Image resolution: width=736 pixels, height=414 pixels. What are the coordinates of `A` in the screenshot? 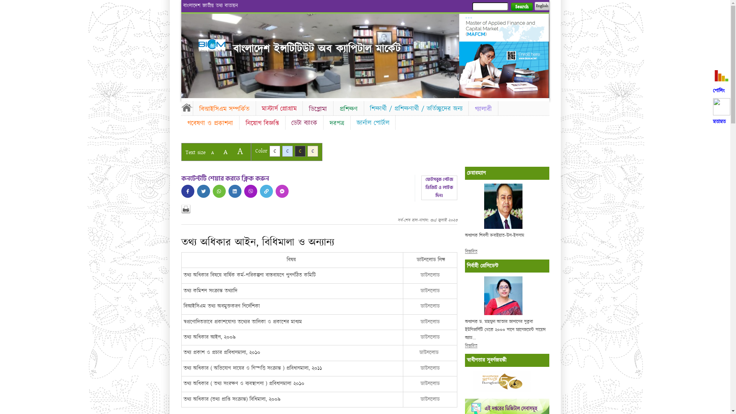 It's located at (225, 152).